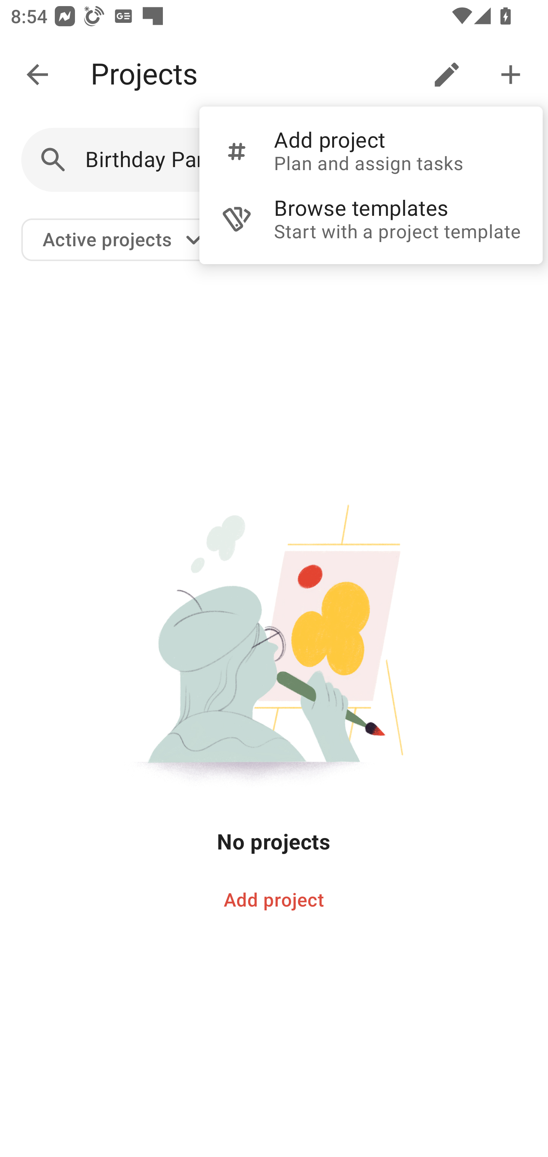 Image resolution: width=548 pixels, height=1157 pixels. Describe the element at coordinates (371, 151) in the screenshot. I see `Add project Plan and assign tasks` at that location.